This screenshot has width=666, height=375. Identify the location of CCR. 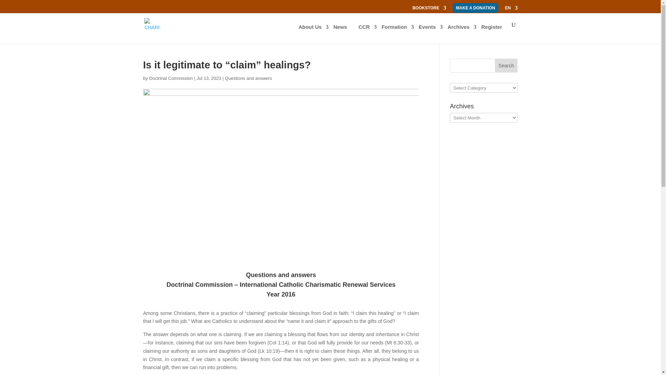
(367, 33).